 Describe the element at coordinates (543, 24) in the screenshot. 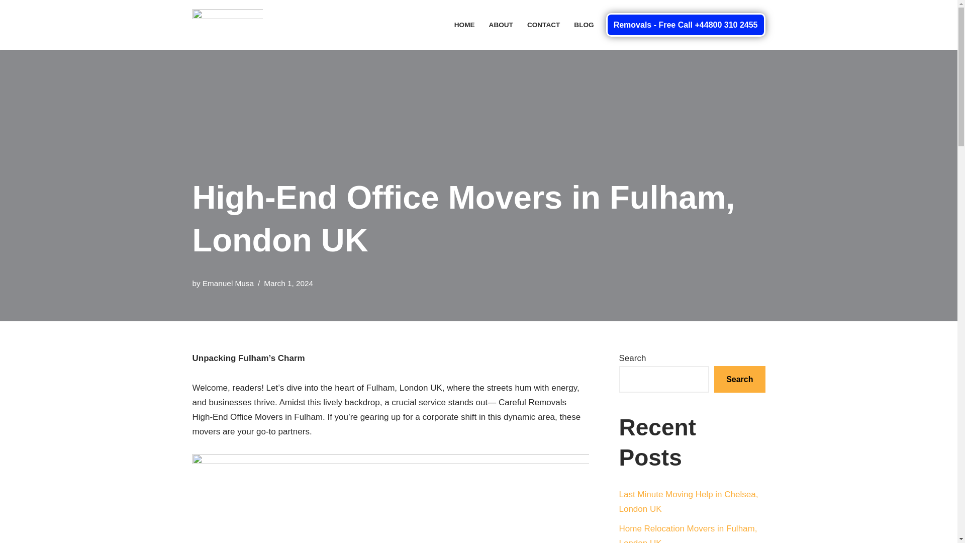

I see `CONTACT` at that location.